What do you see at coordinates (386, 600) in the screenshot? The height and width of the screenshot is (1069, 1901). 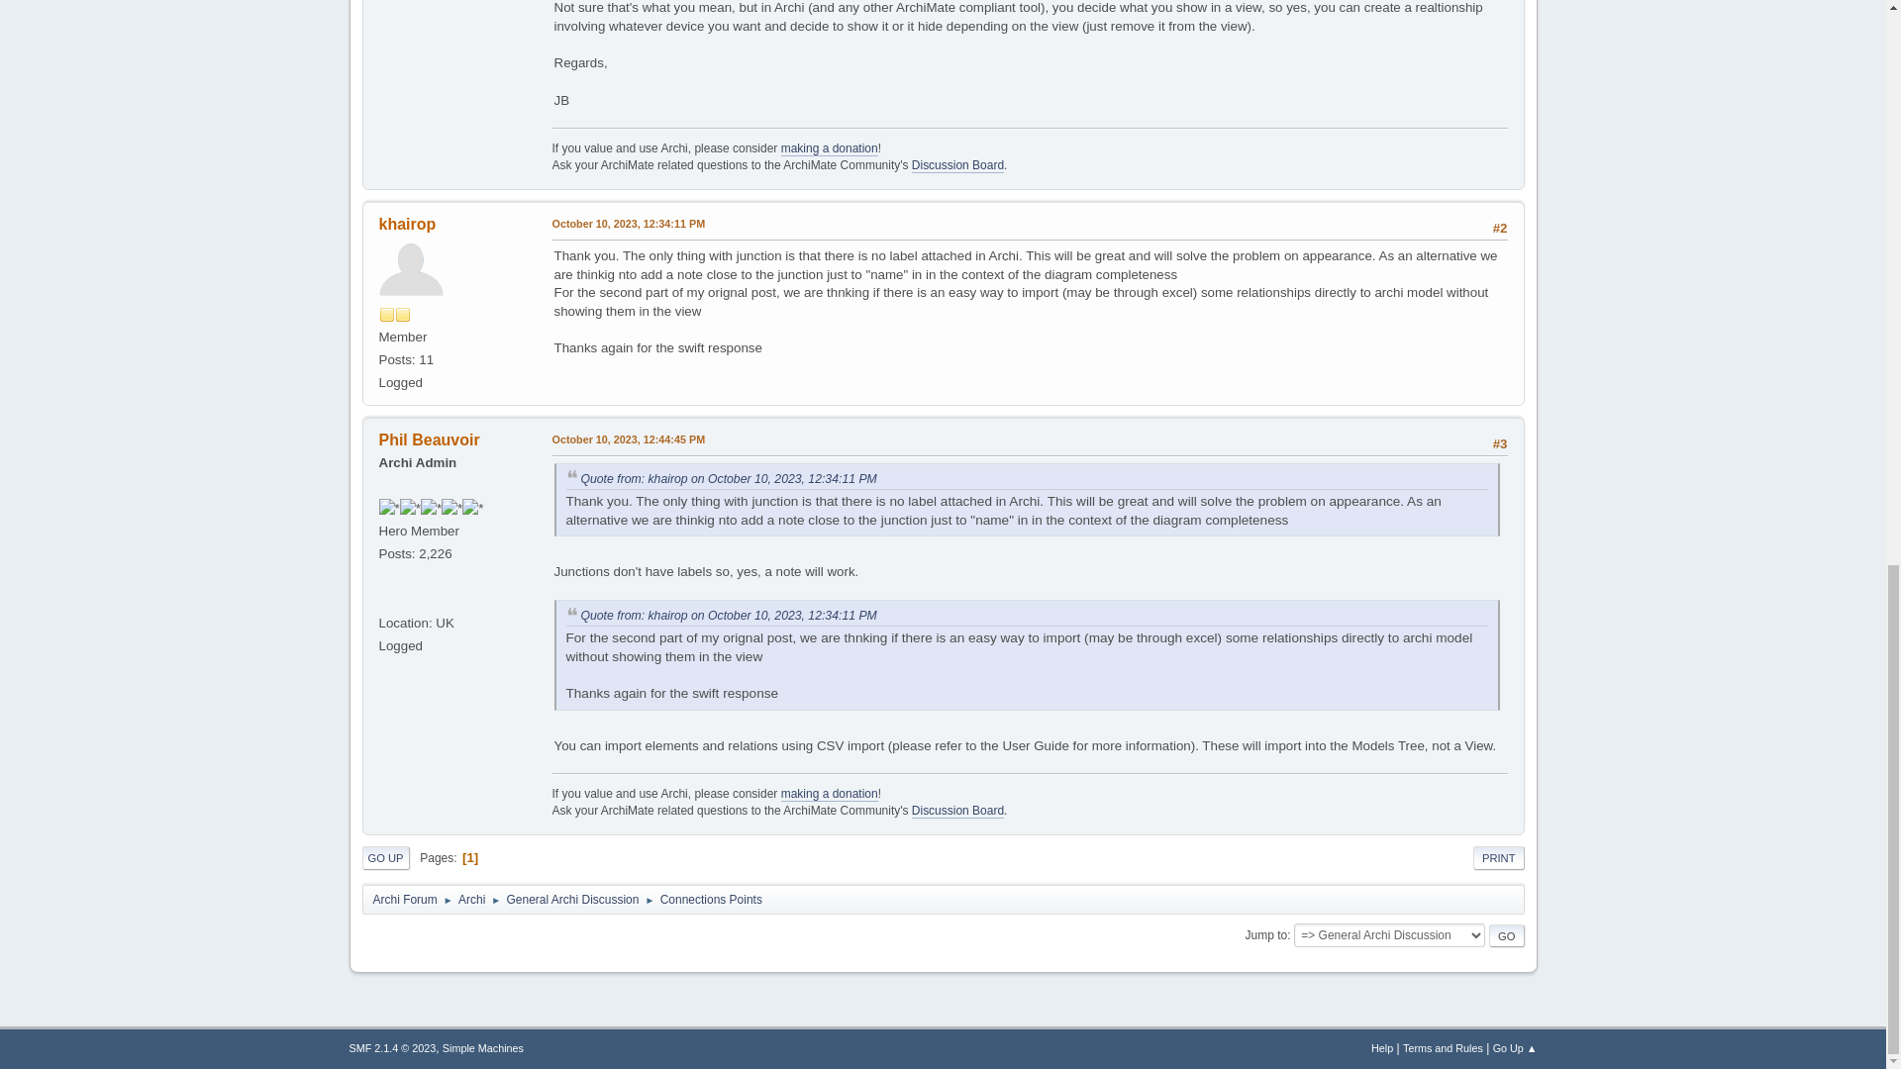 I see `Archi` at bounding box center [386, 600].